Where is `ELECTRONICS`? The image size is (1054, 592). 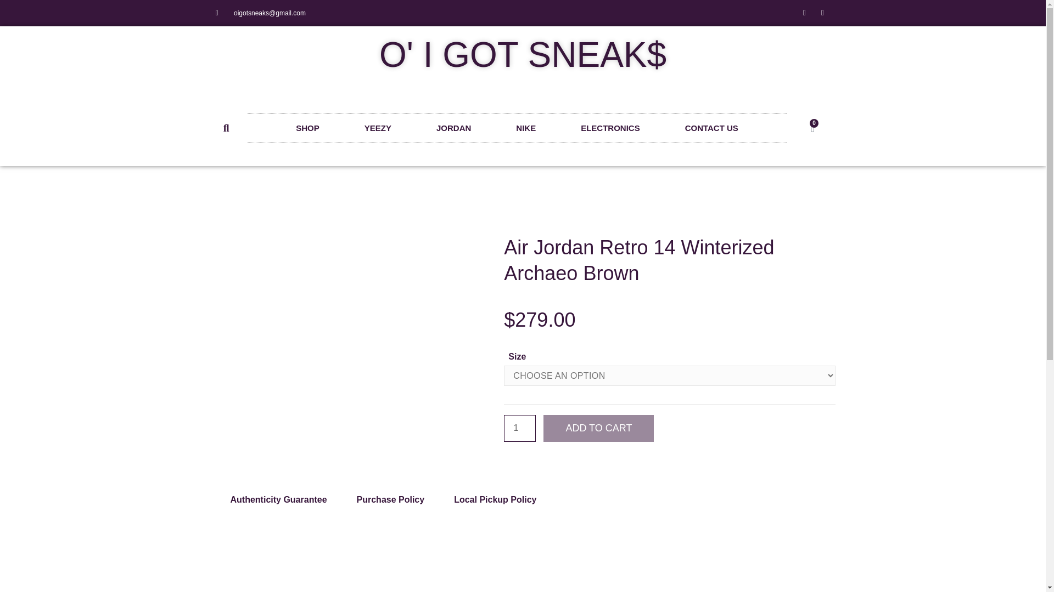 ELECTRONICS is located at coordinates (610, 128).